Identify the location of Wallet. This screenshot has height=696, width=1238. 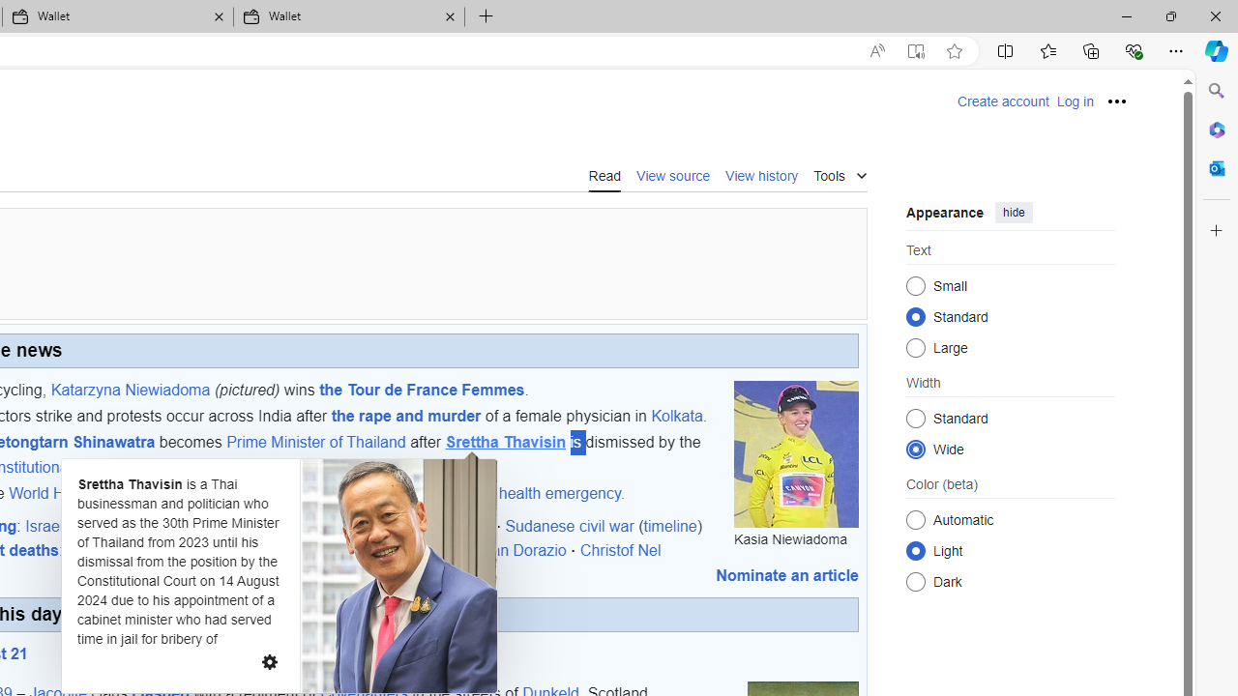
(348, 17).